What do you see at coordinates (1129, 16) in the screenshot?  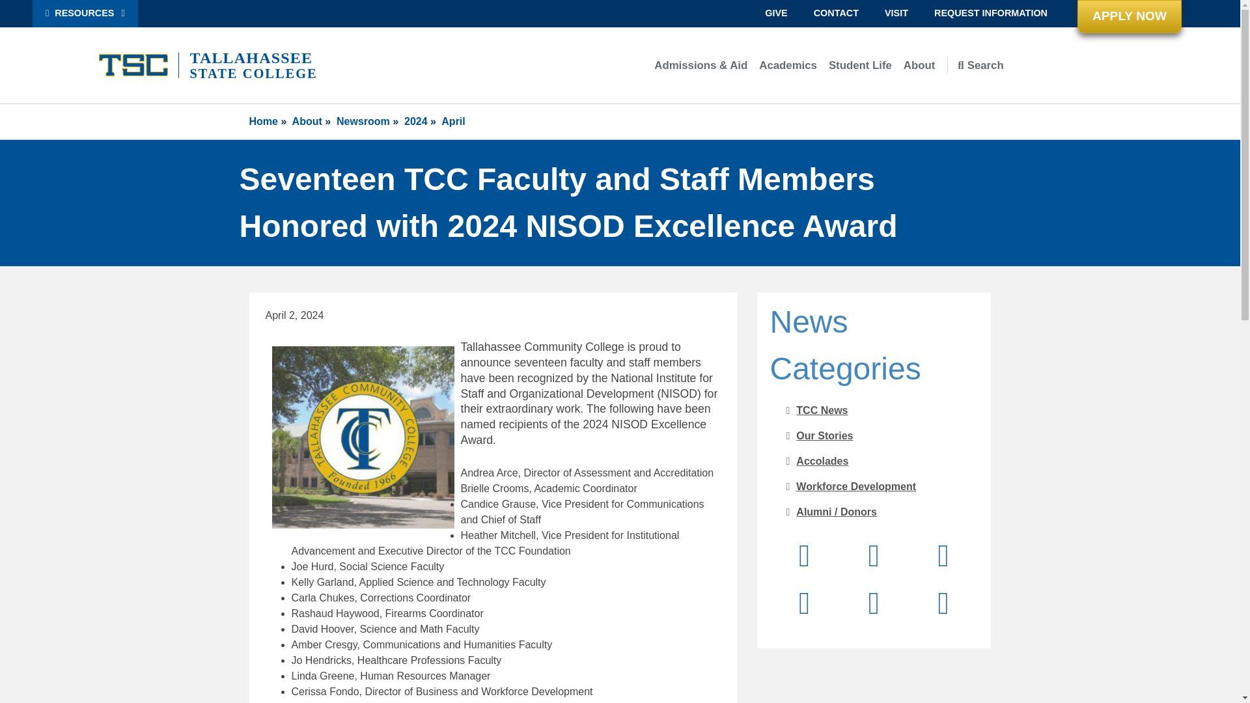 I see `APPLY NOW` at bounding box center [1129, 16].